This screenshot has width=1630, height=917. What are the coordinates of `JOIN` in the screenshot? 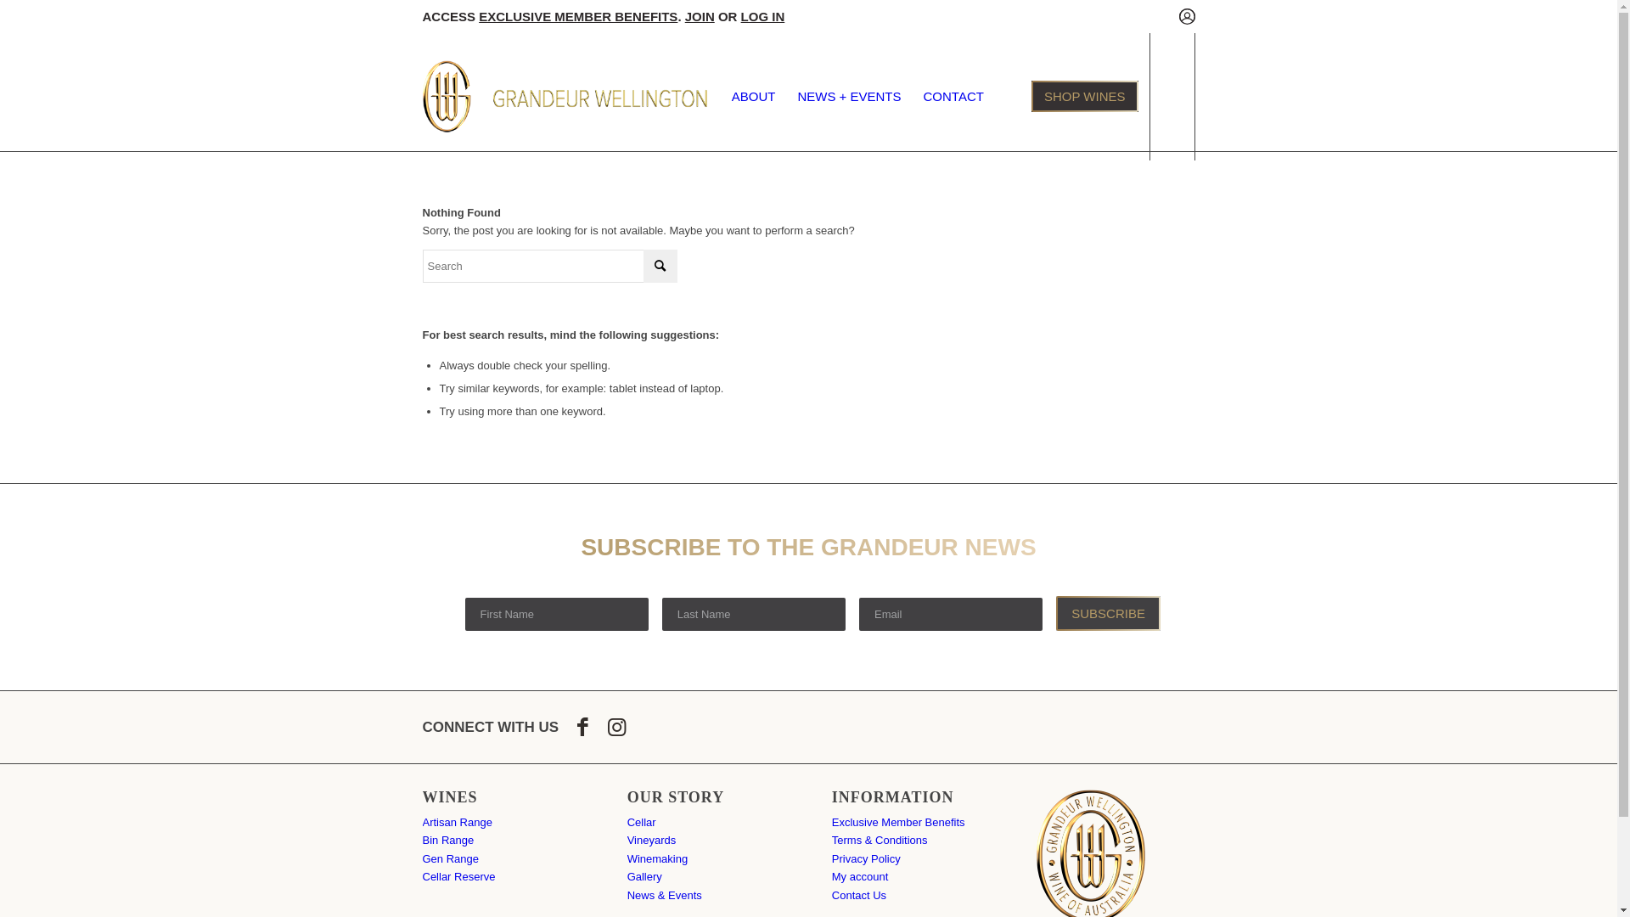 It's located at (700, 17).